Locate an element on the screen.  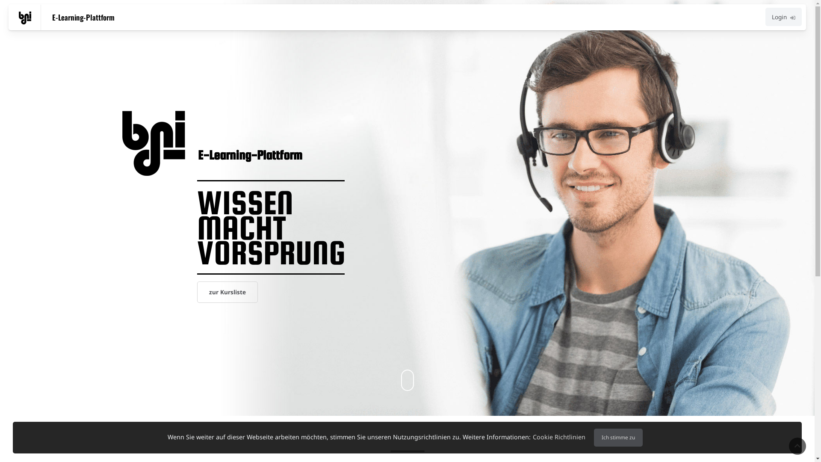
Ich stimme zu is located at coordinates (618, 438).